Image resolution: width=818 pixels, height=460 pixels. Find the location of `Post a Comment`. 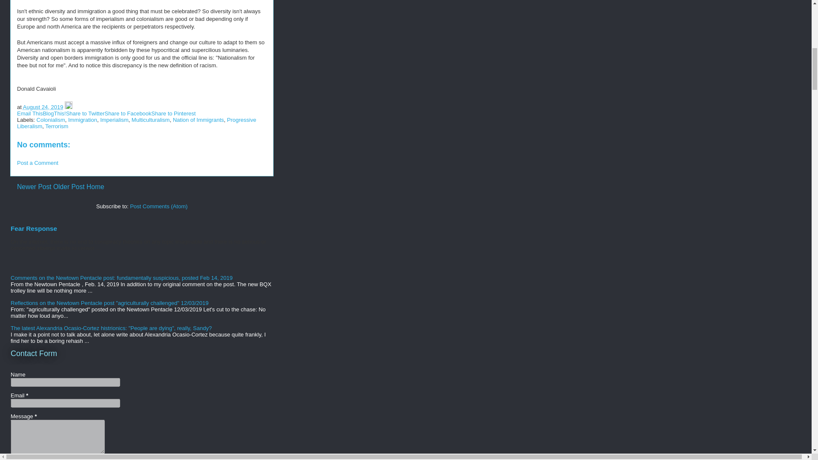

Post a Comment is located at coordinates (37, 163).